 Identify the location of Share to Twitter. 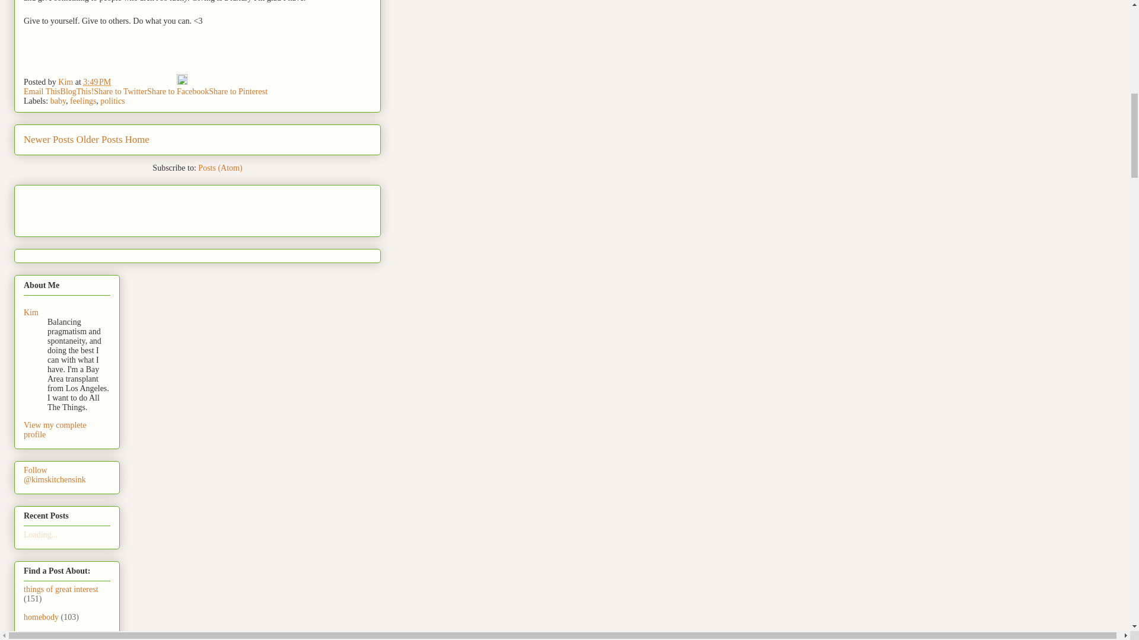
(120, 91).